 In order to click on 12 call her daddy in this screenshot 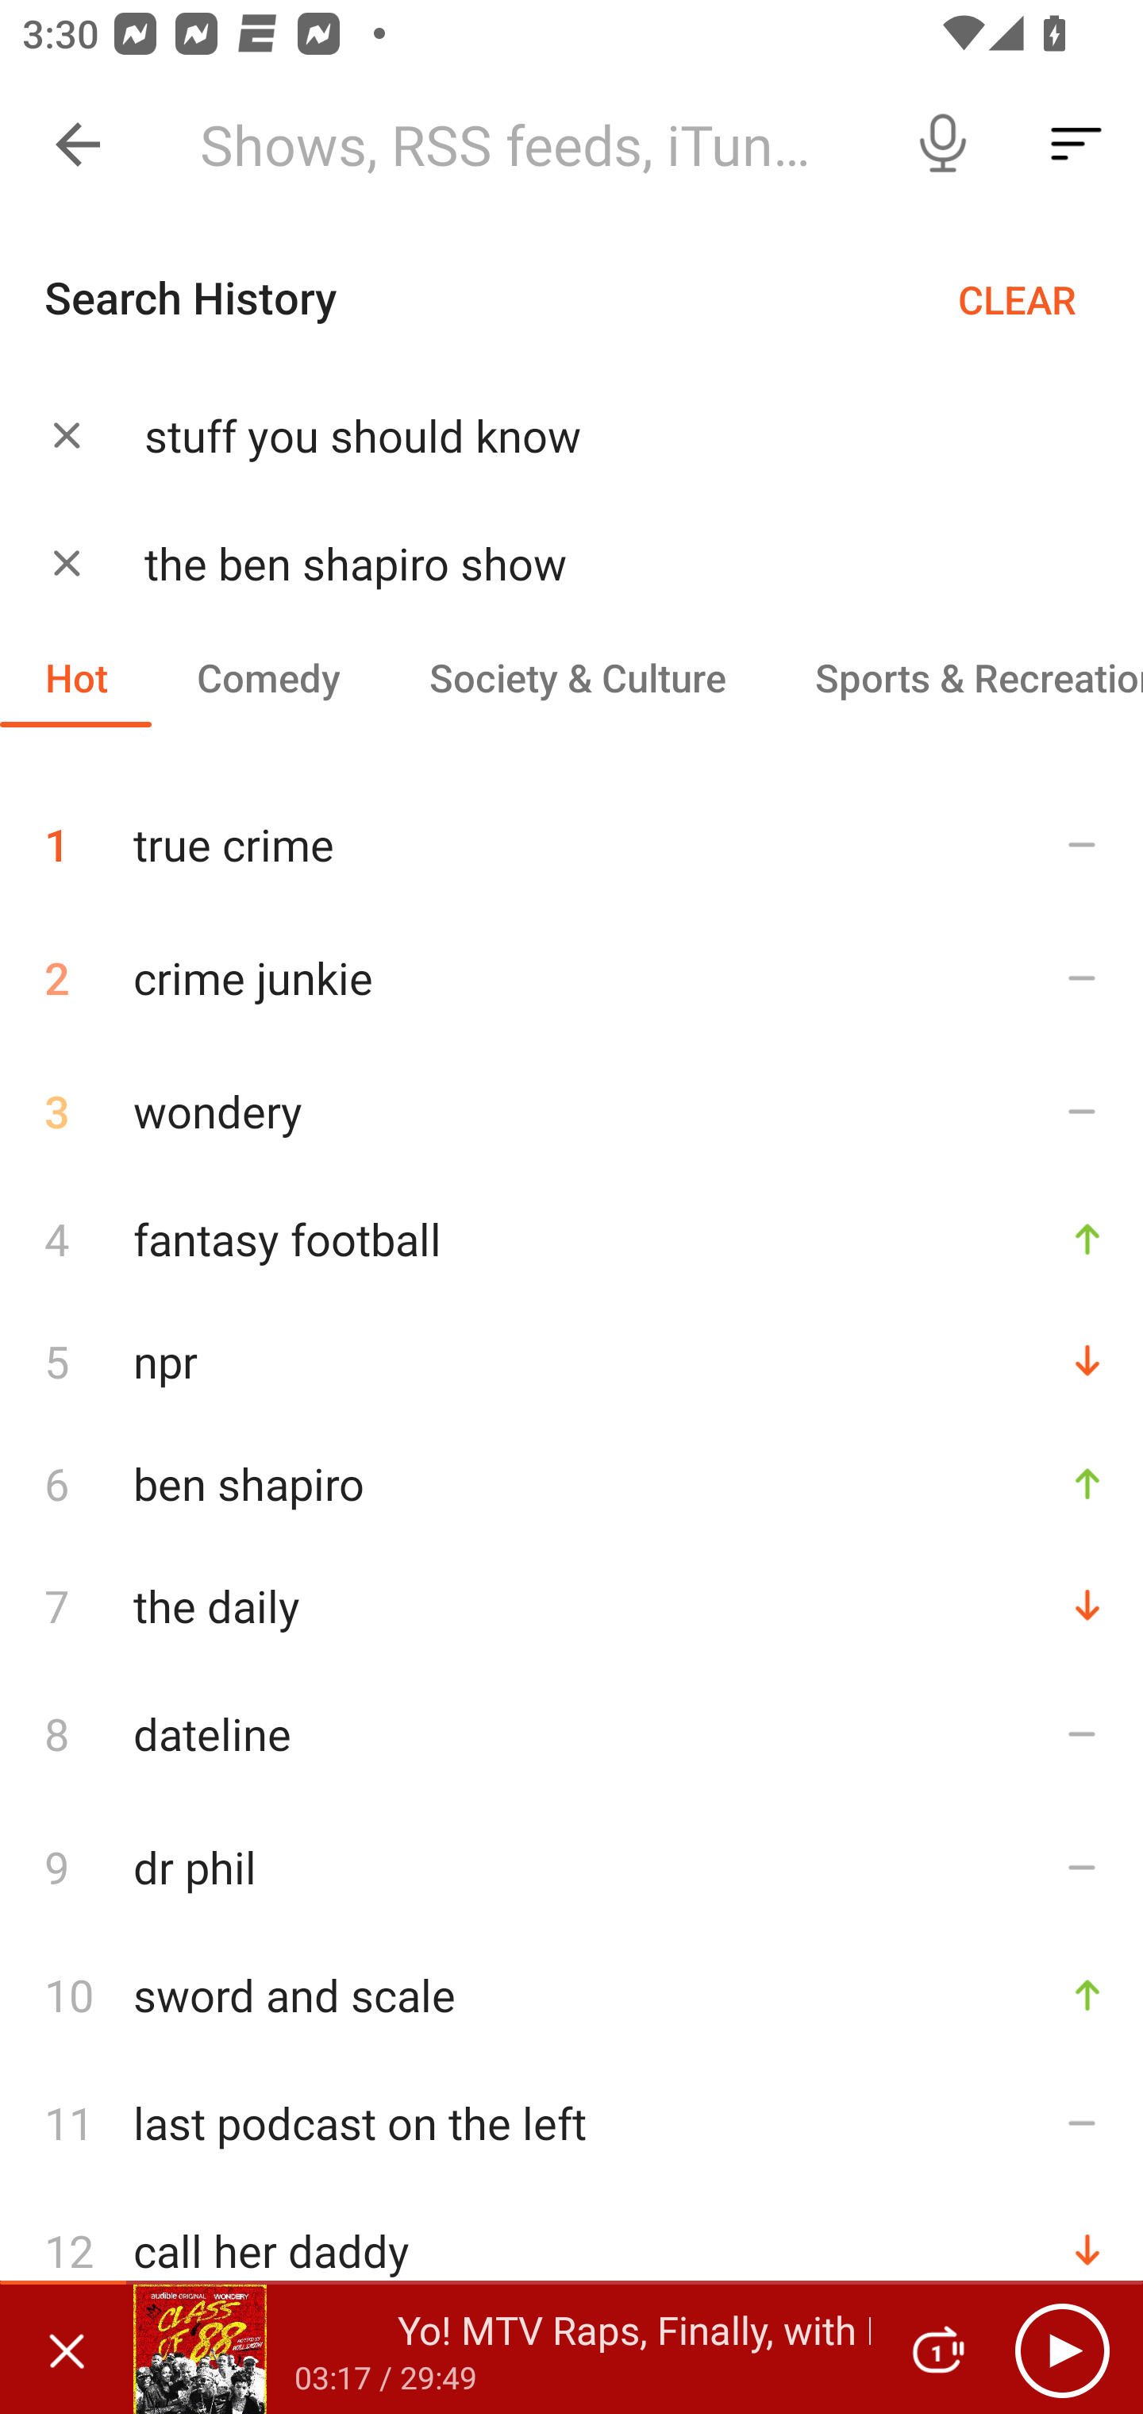, I will do `click(571, 2250)`.